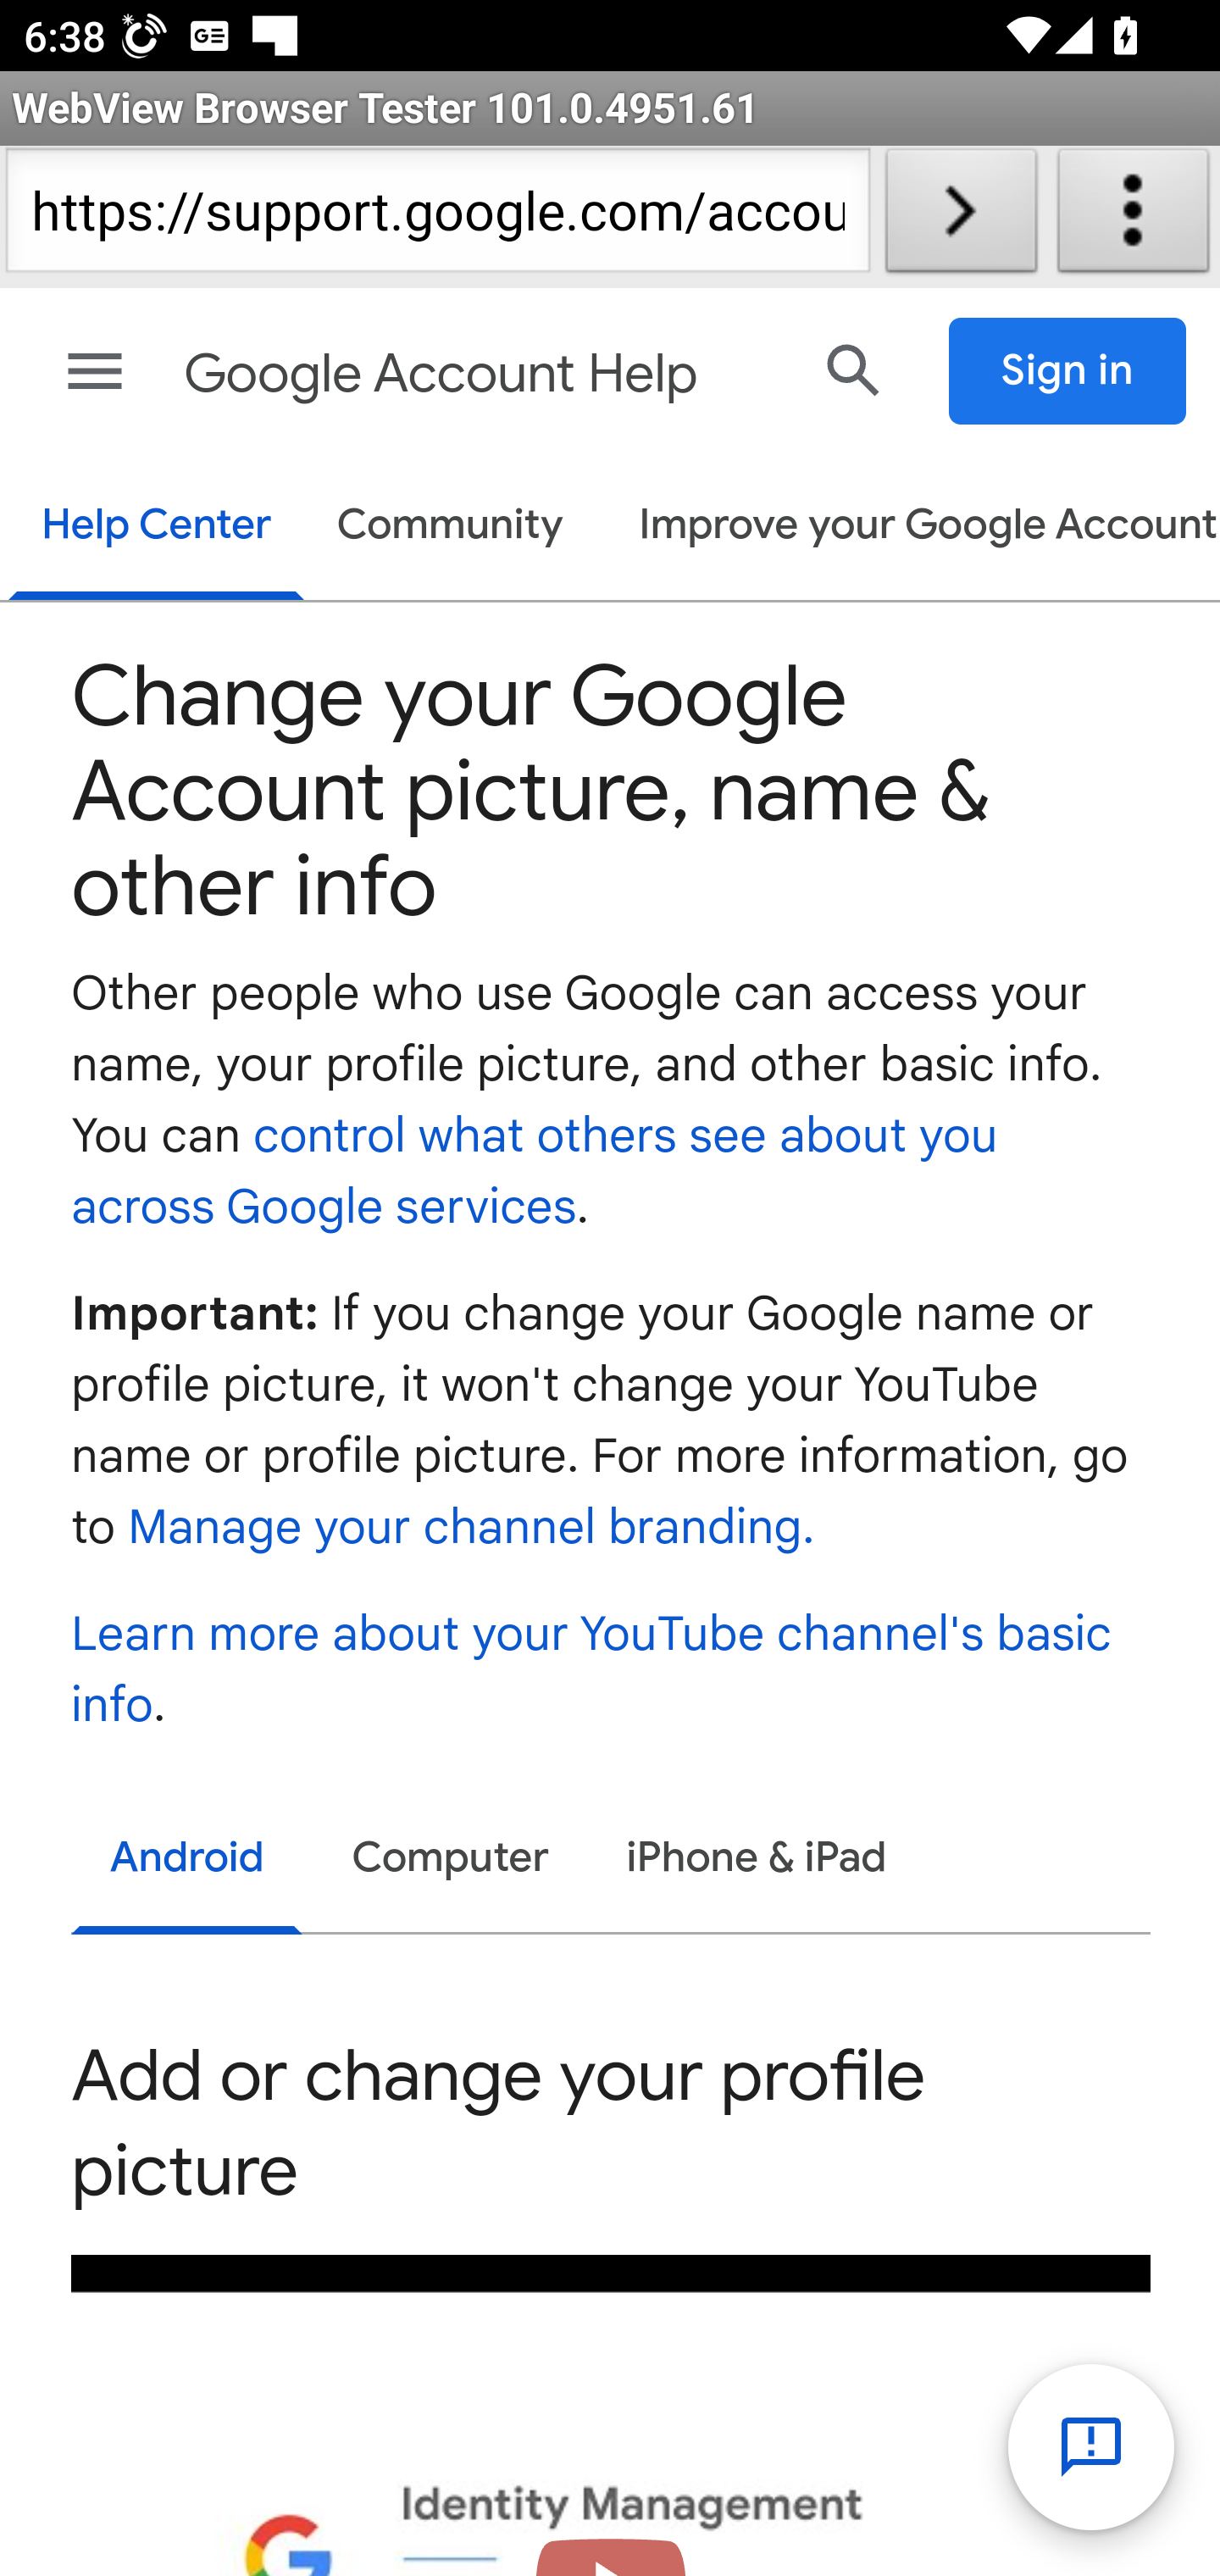  What do you see at coordinates (961, 217) in the screenshot?
I see `Load URL` at bounding box center [961, 217].